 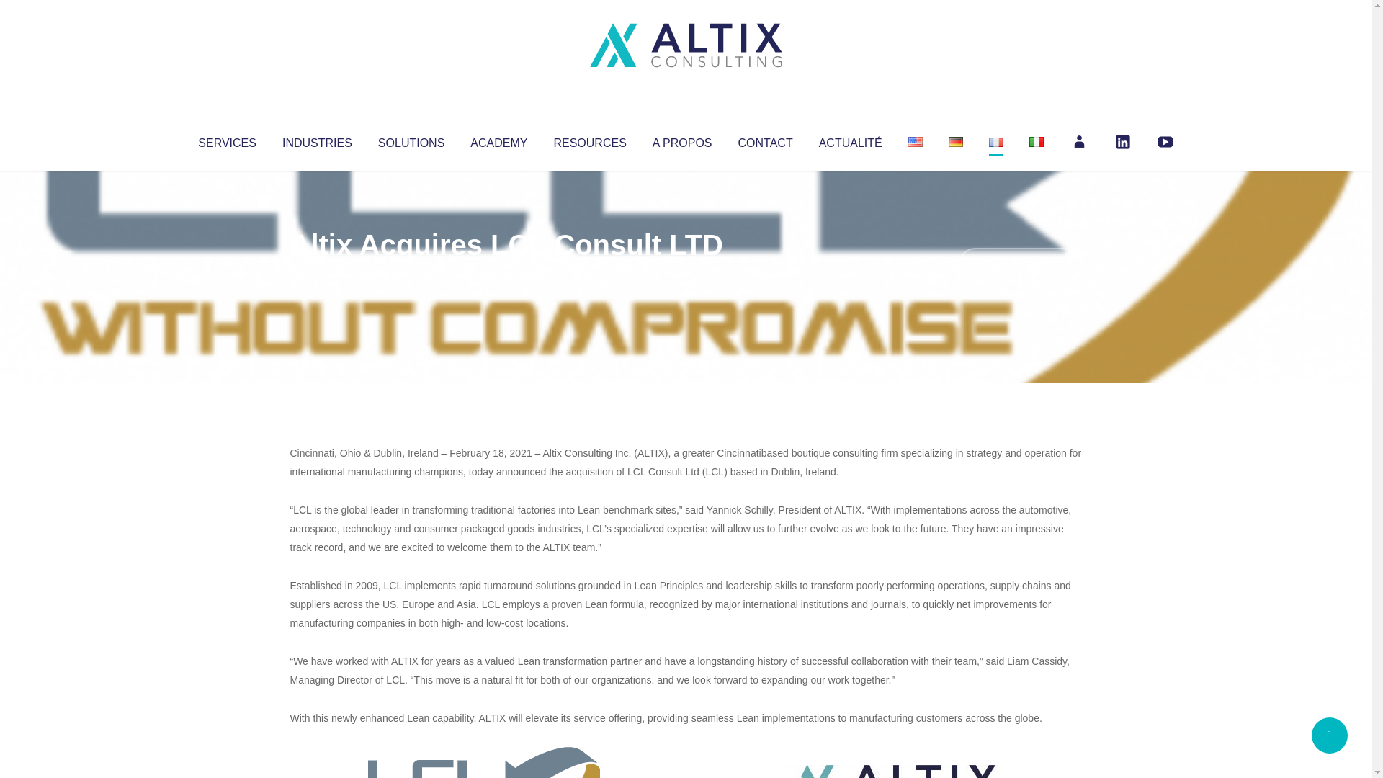 I want to click on Altix, so click(x=317, y=274).